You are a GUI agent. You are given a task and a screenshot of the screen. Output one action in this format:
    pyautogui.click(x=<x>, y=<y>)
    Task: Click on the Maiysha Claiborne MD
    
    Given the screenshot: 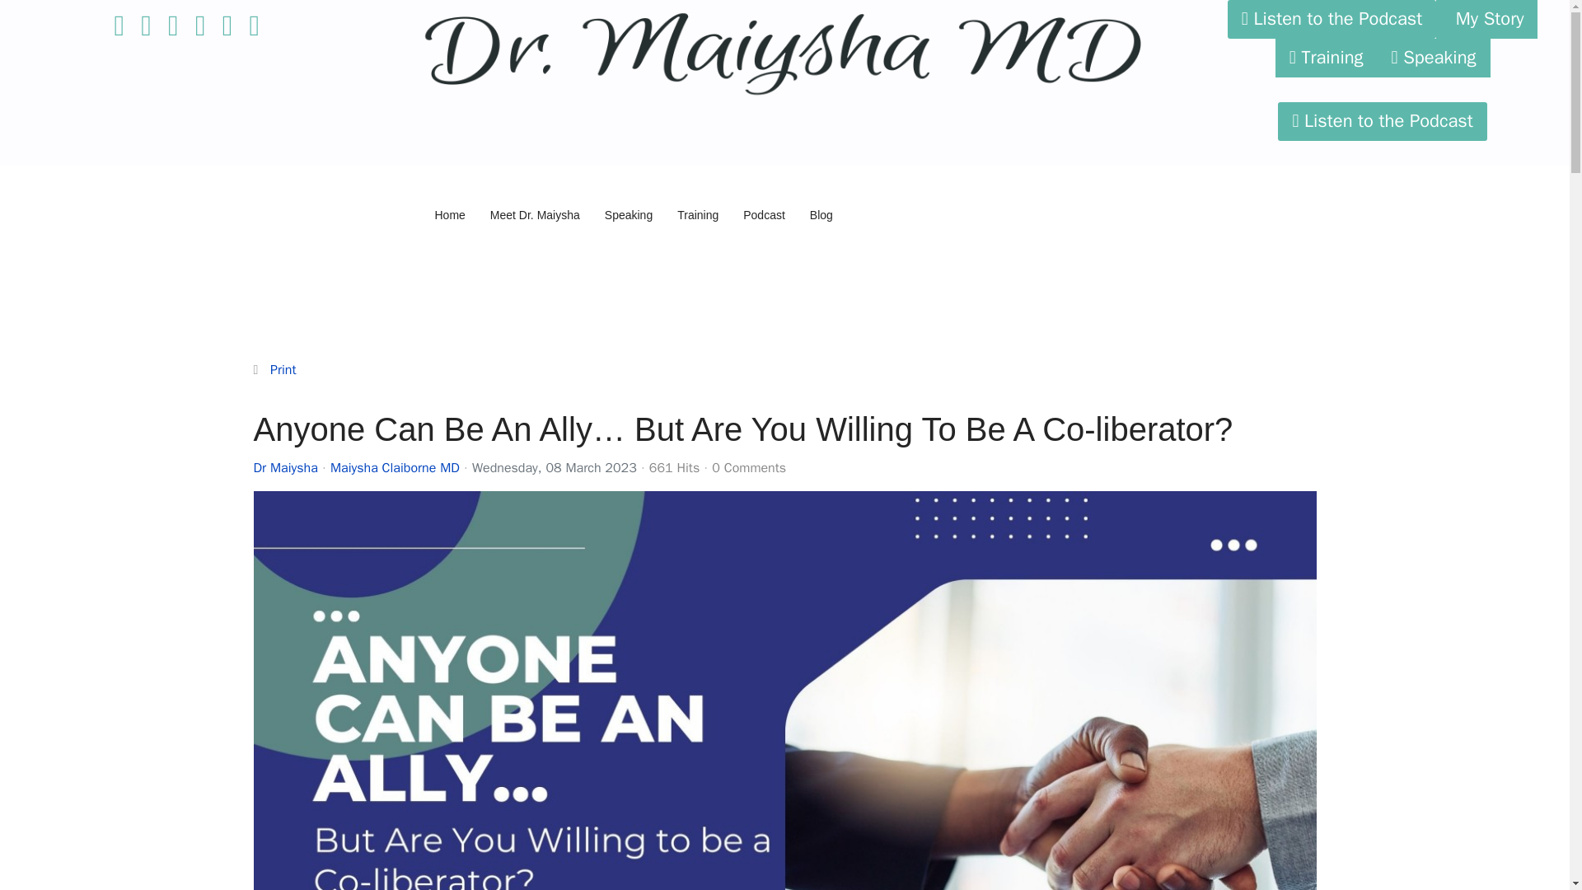 What is the action you would take?
    pyautogui.click(x=395, y=468)
    